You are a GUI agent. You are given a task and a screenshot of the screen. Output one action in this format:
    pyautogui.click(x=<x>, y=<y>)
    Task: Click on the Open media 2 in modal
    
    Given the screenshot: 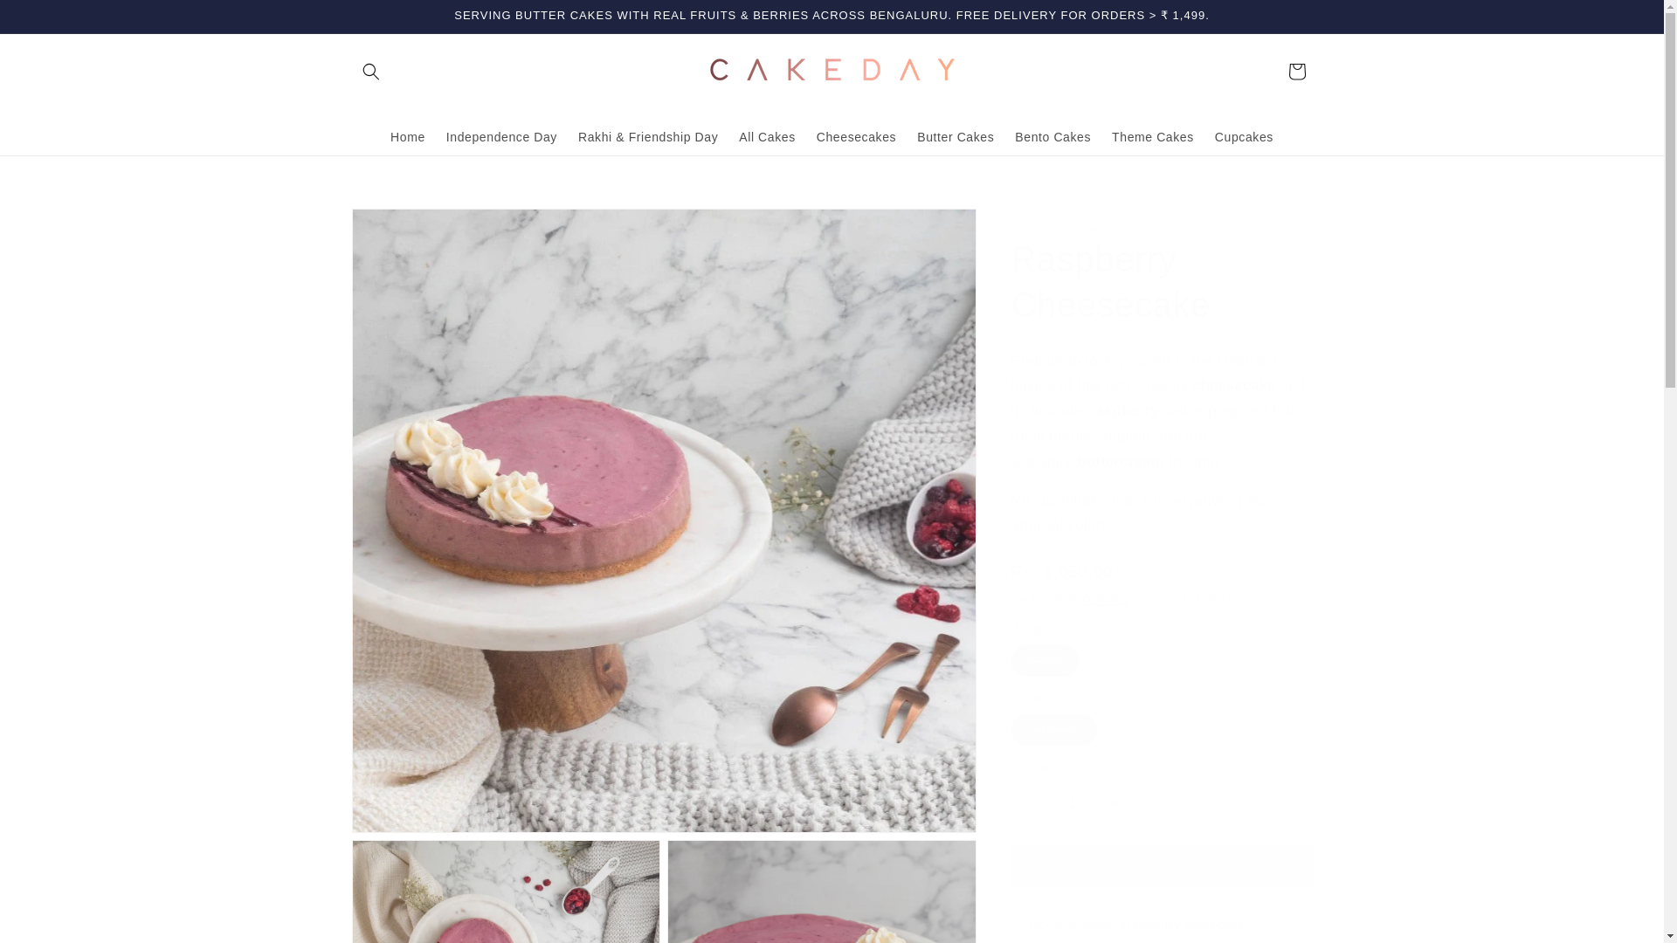 What is the action you would take?
    pyautogui.click(x=505, y=891)
    